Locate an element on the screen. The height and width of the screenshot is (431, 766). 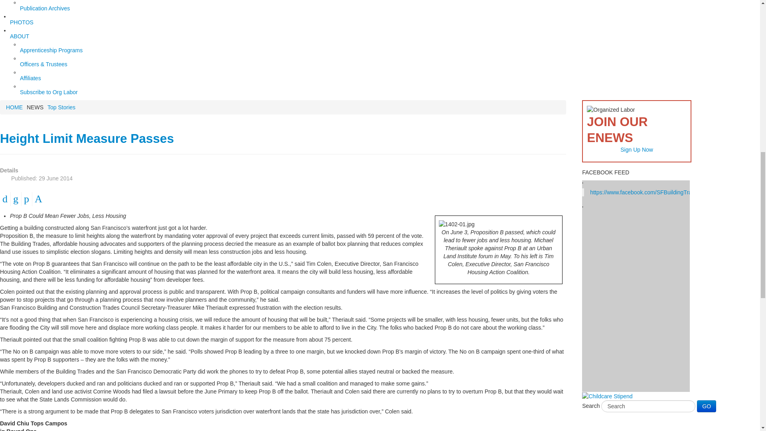
HOME is located at coordinates (14, 107).